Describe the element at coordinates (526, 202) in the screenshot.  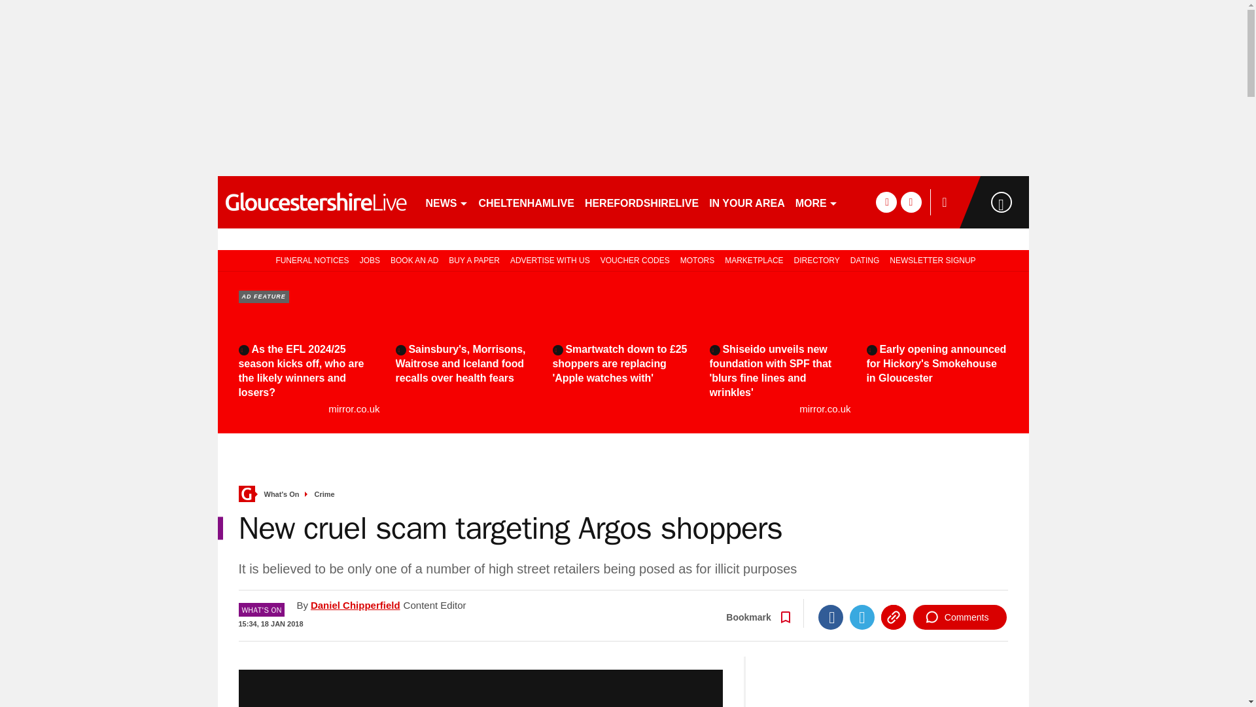
I see `CHELTENHAMLIVE` at that location.